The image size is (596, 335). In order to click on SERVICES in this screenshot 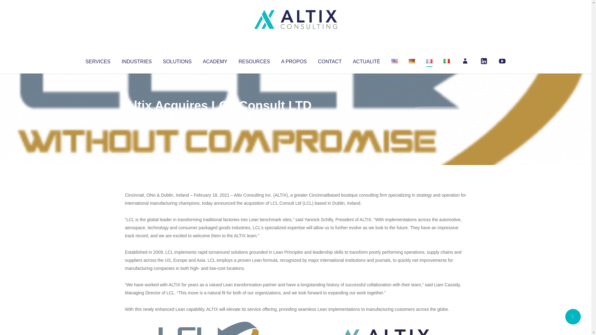, I will do `click(97, 60)`.